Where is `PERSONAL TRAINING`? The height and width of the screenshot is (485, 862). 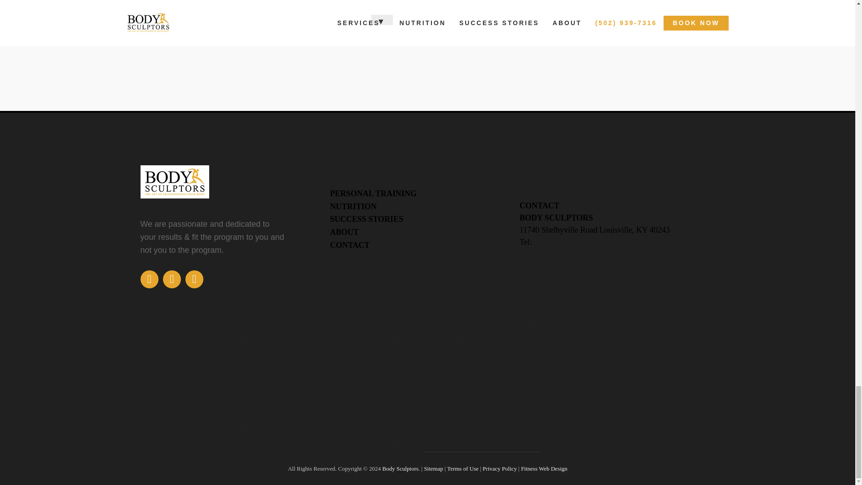 PERSONAL TRAINING is located at coordinates (373, 193).